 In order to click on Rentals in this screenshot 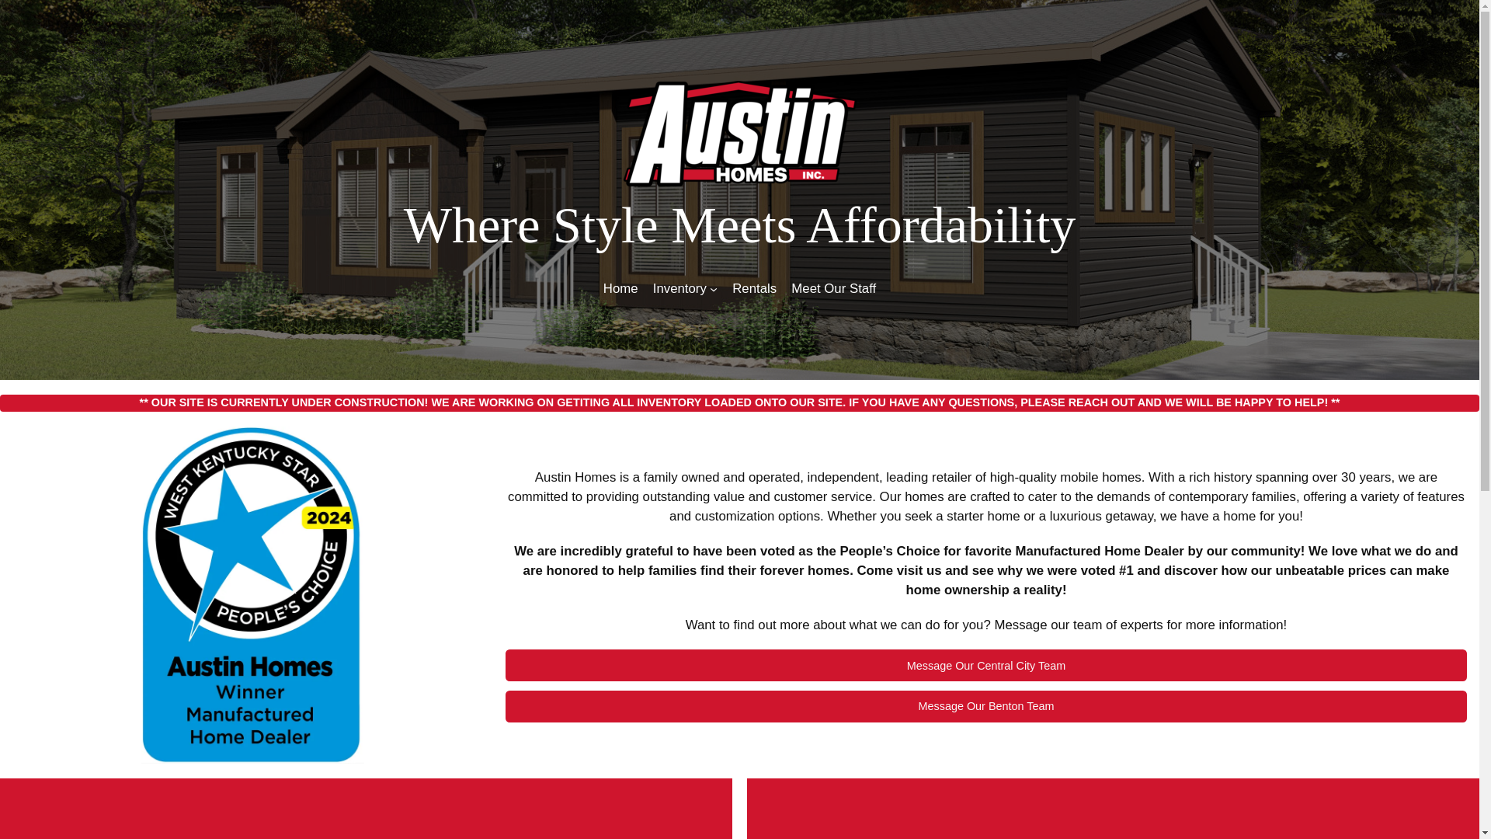, I will do `click(754, 288)`.